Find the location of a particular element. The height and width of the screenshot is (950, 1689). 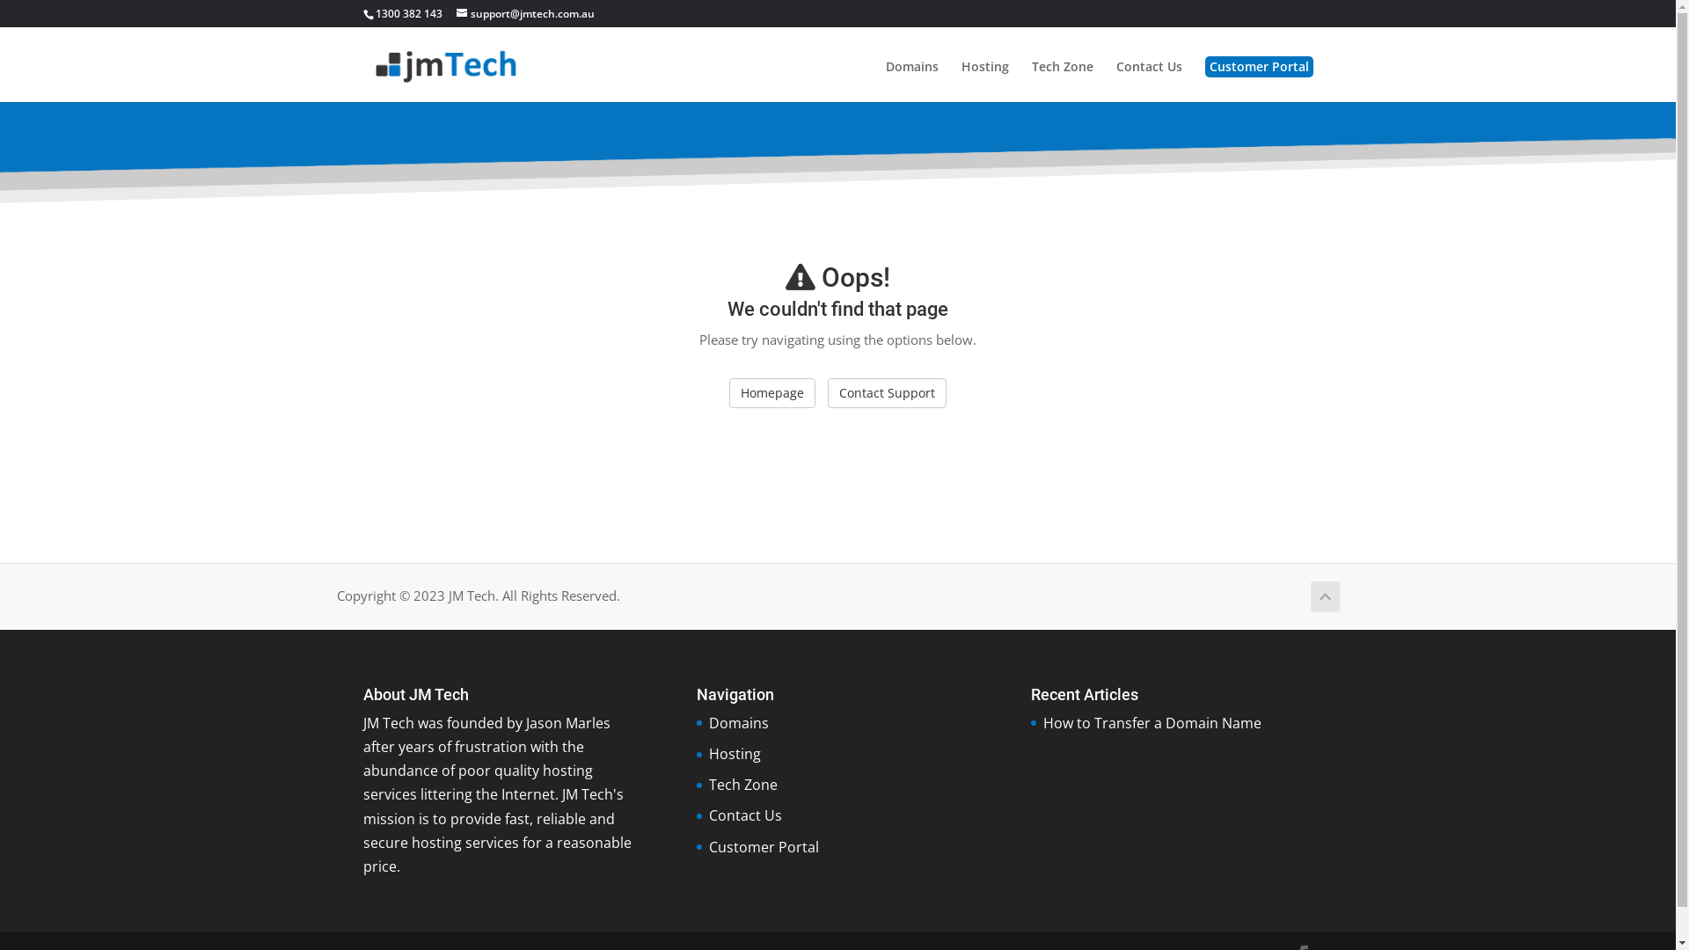

Hosting is located at coordinates (735, 754).